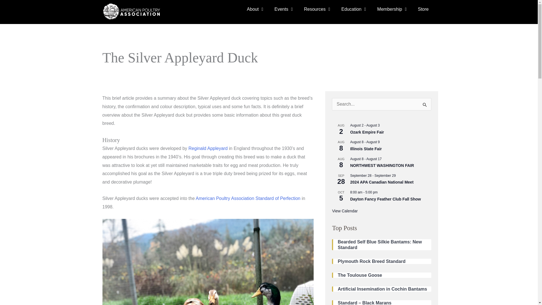  Describe the element at coordinates (283, 9) in the screenshot. I see `Events` at that location.